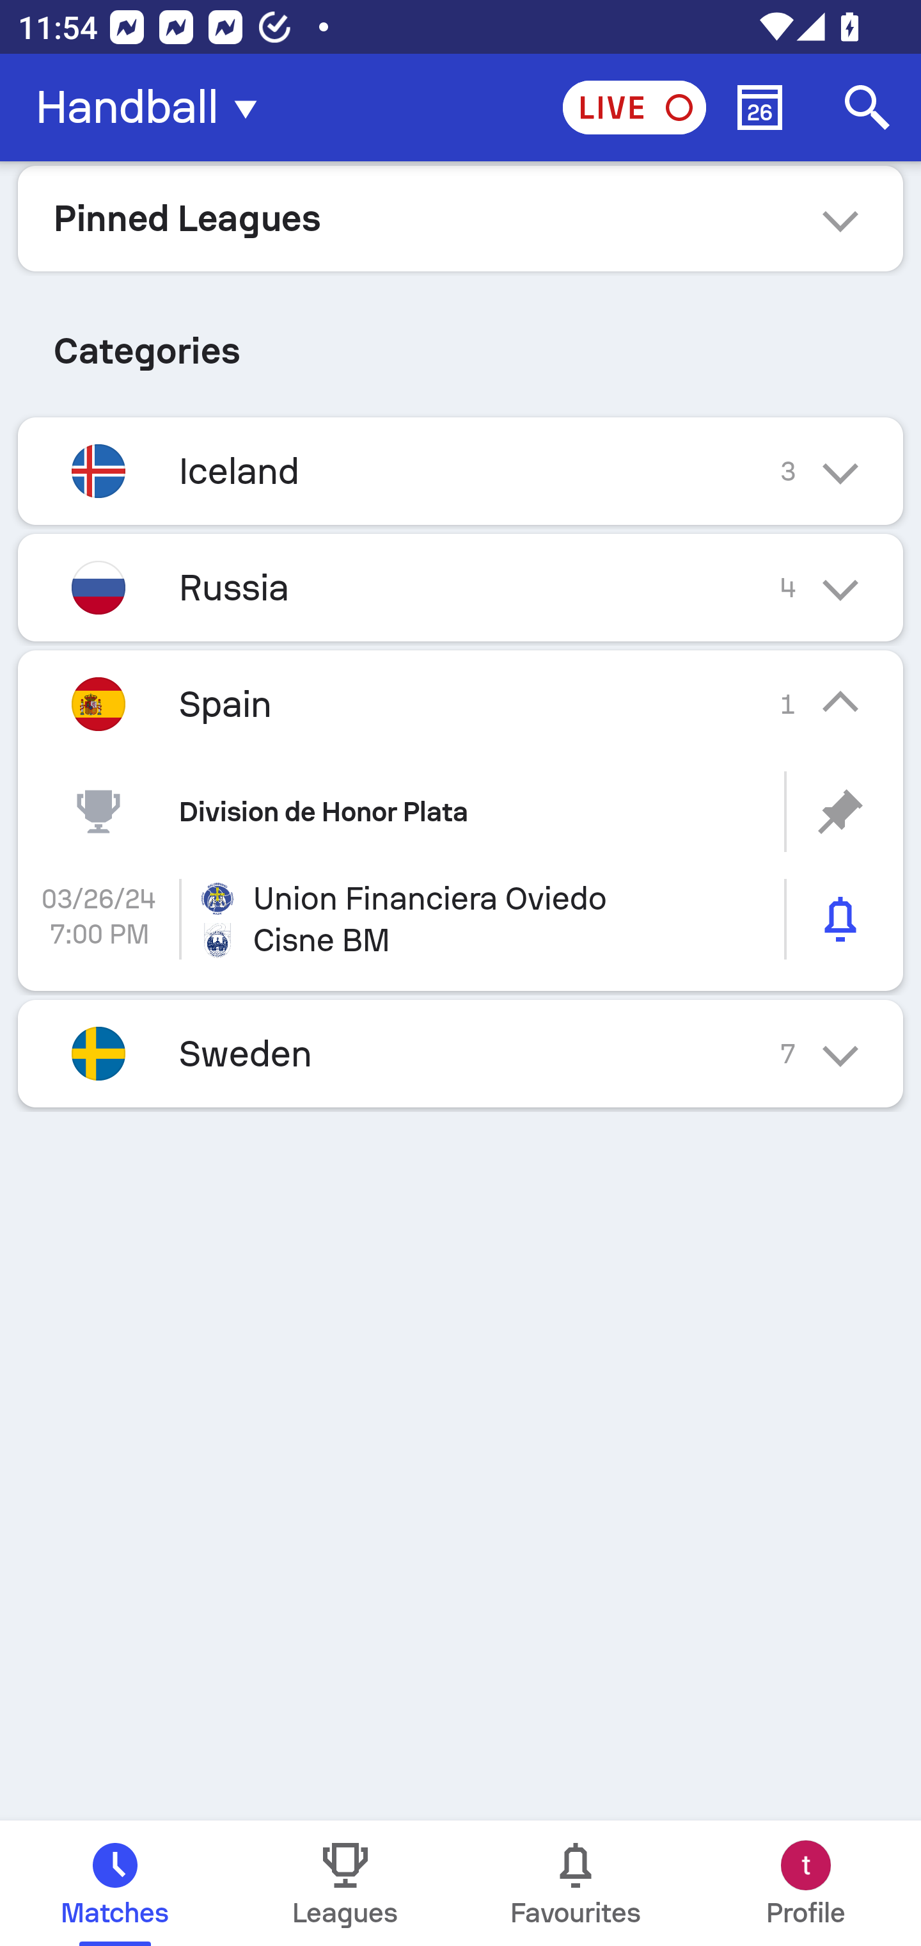  I want to click on Pinned Leagues, so click(460, 218).